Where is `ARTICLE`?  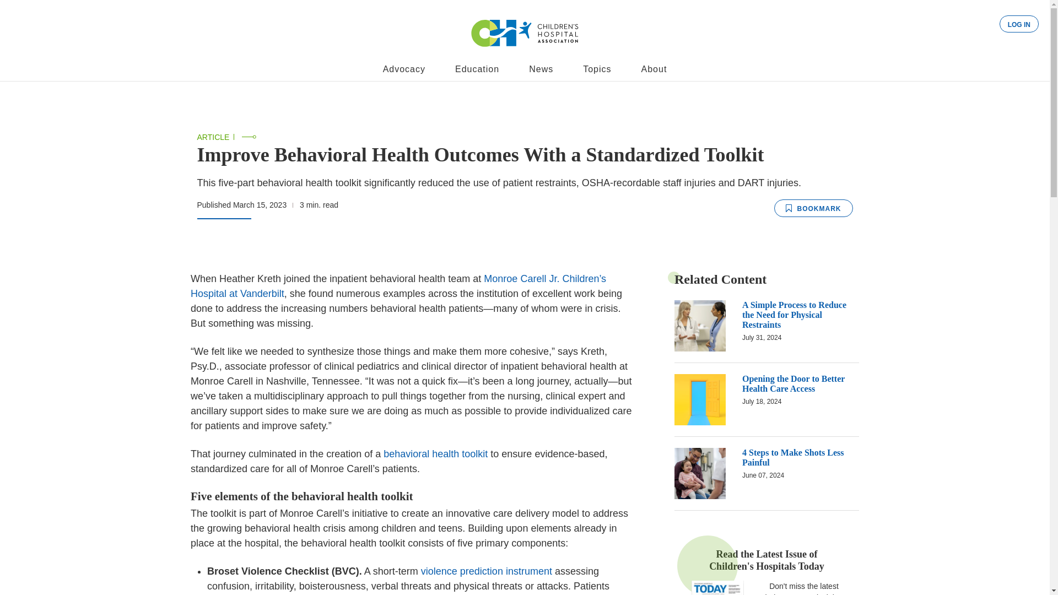 ARTICLE is located at coordinates (213, 137).